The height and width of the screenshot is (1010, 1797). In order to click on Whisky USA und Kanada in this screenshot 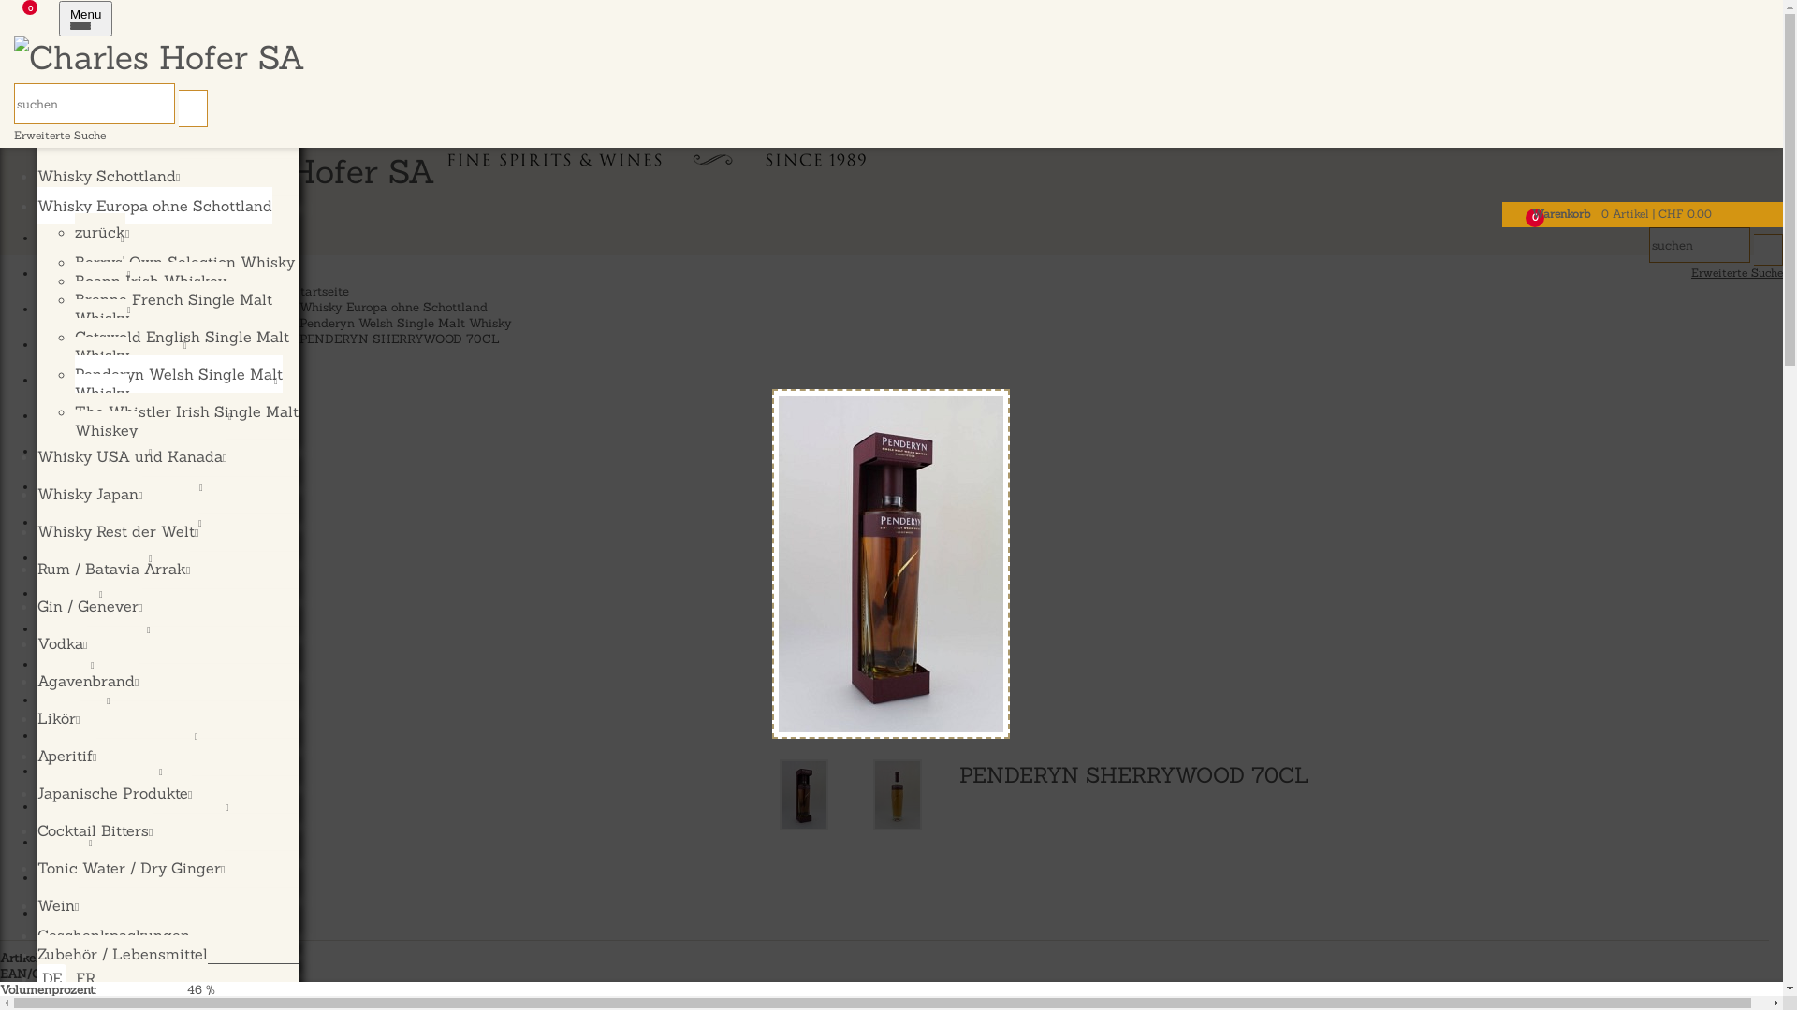, I will do `click(132, 456)`.